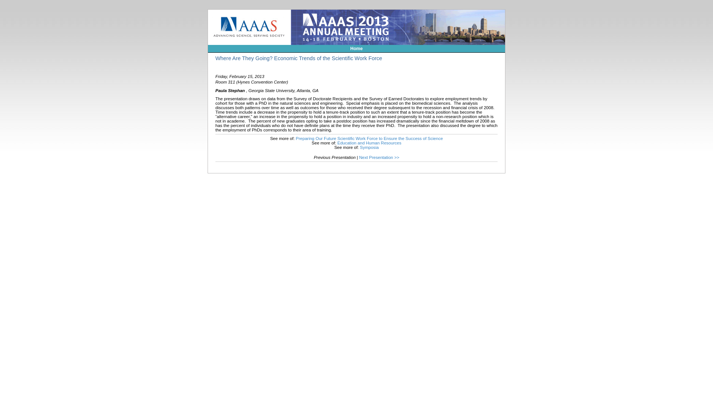 This screenshot has height=401, width=713. I want to click on Symposia, so click(369, 147).